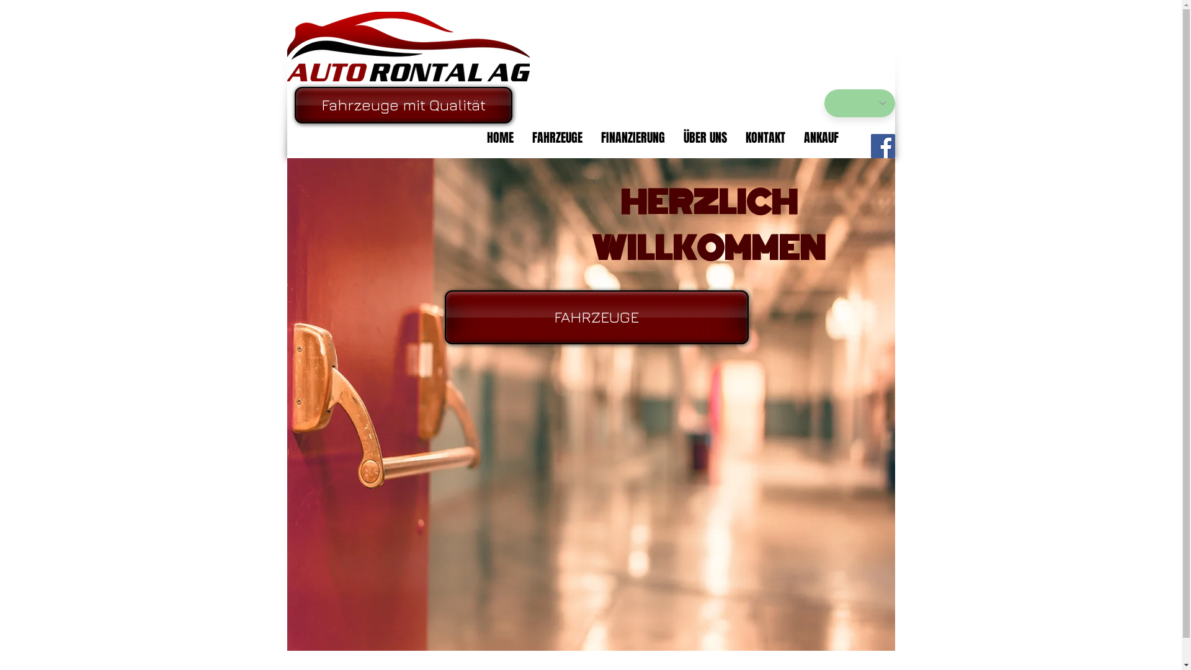 The image size is (1191, 670). I want to click on FAHRZEUGE, so click(596, 318).